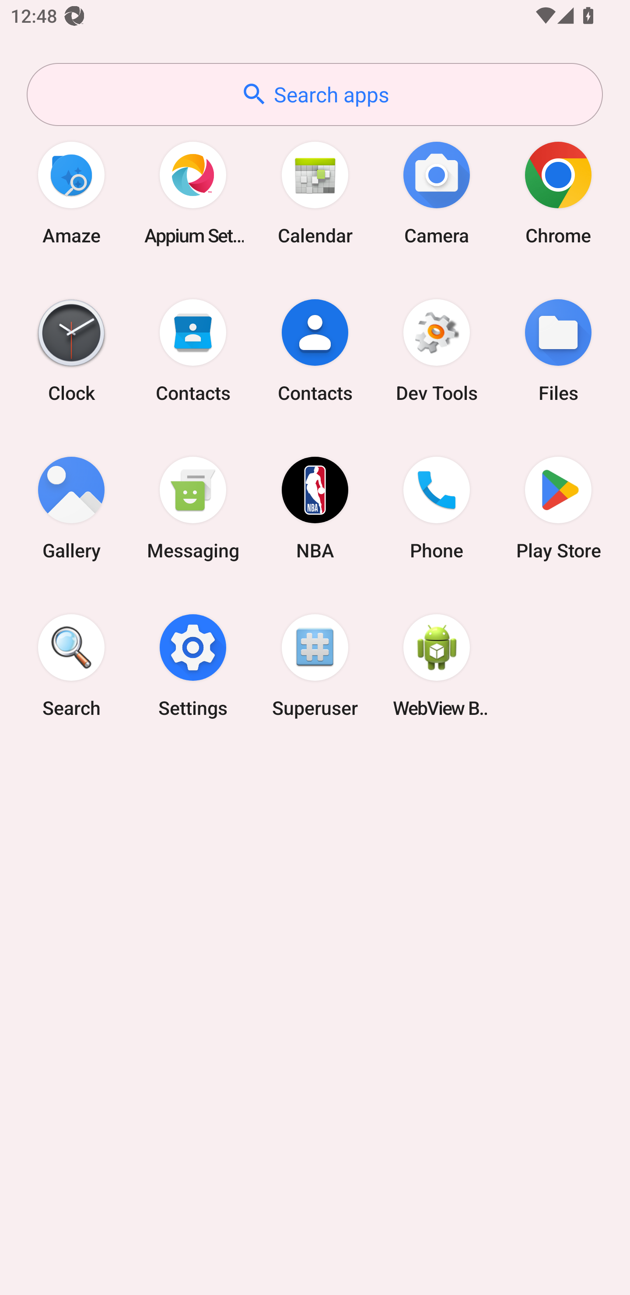  Describe the element at coordinates (315, 350) in the screenshot. I see `Contacts` at that location.